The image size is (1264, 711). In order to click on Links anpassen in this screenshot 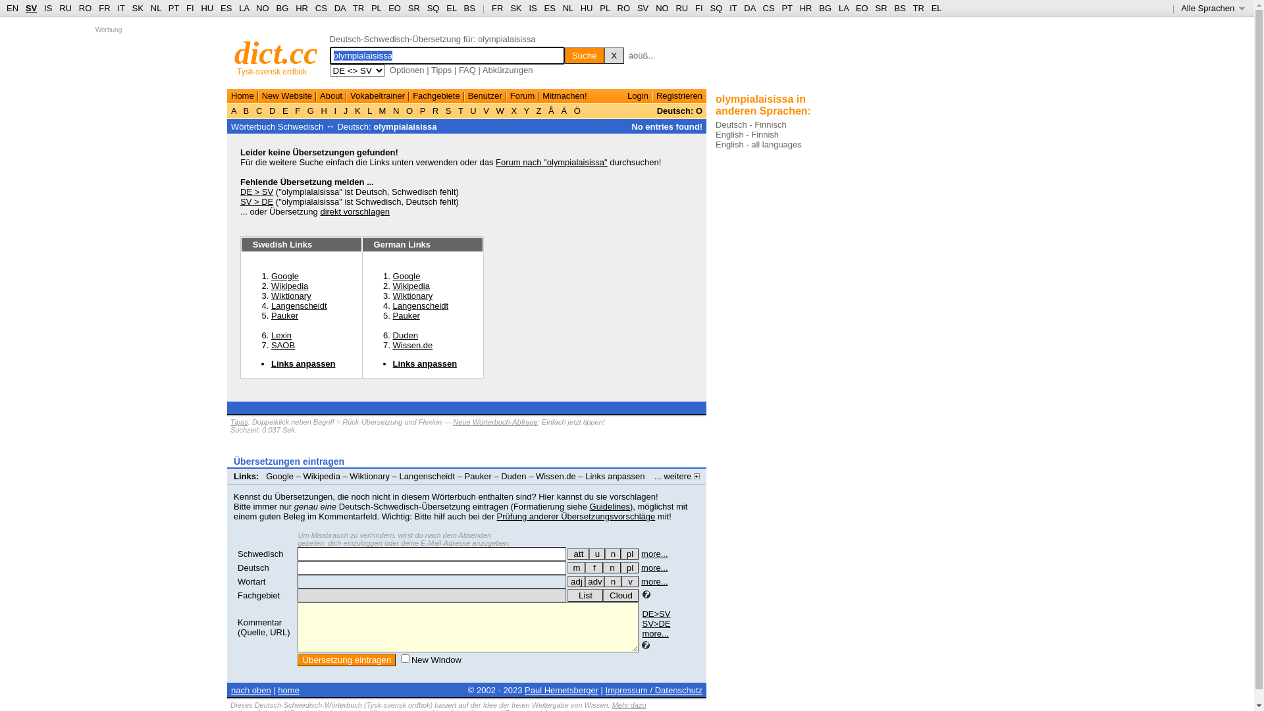, I will do `click(615, 477)`.